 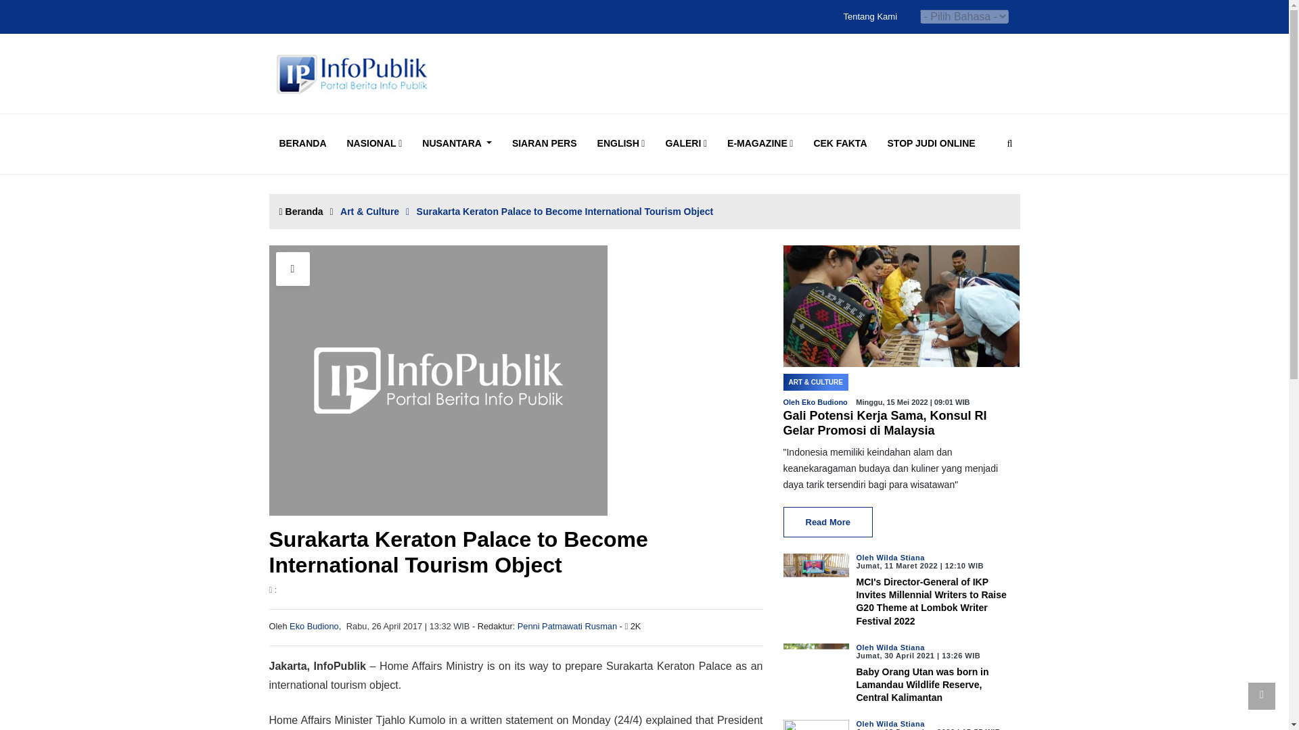 What do you see at coordinates (544, 143) in the screenshot?
I see `SIARAN PERS` at bounding box center [544, 143].